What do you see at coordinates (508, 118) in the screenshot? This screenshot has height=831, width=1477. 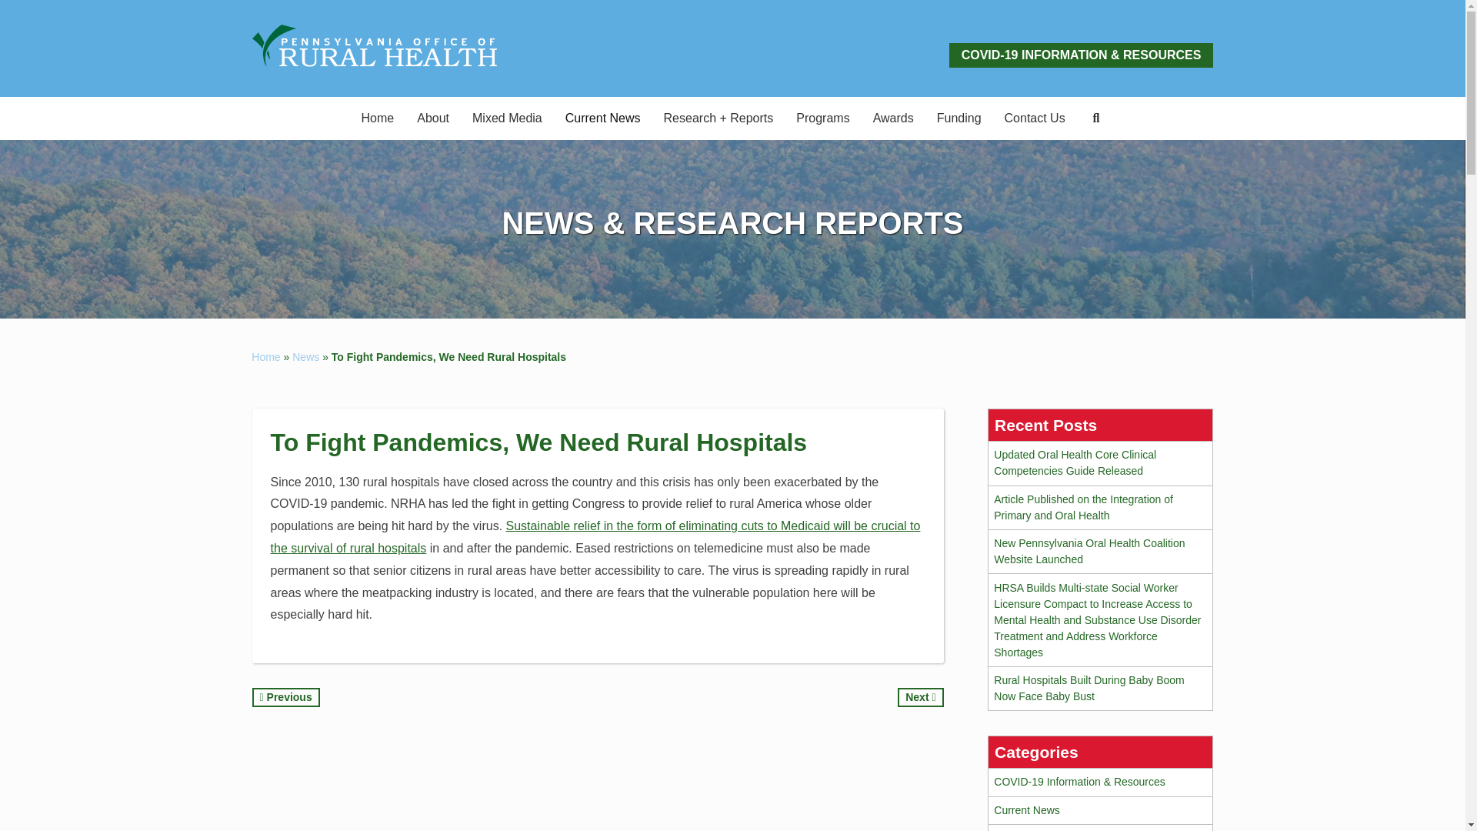 I see `Mixed Media` at bounding box center [508, 118].